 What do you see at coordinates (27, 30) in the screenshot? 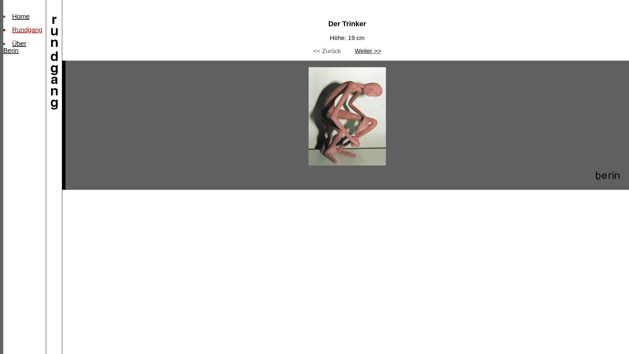
I see `Rundgang` at bounding box center [27, 30].